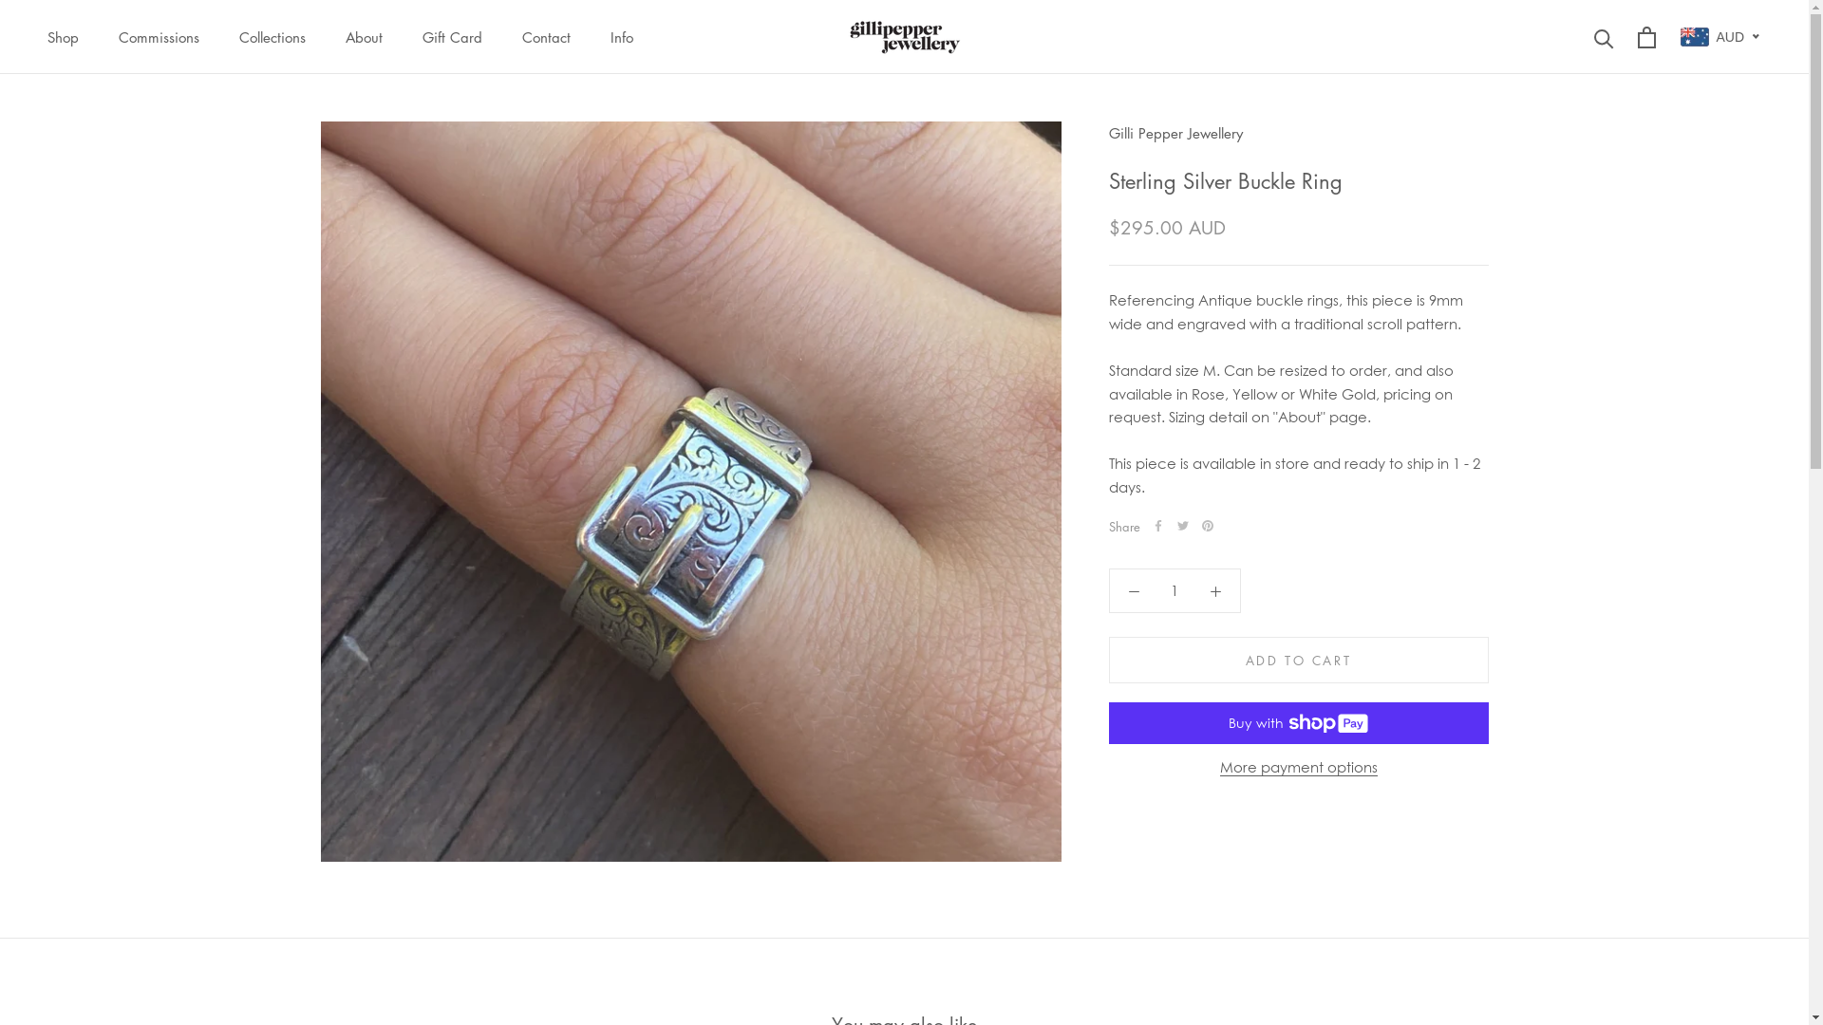  What do you see at coordinates (622, 37) in the screenshot?
I see `Info` at bounding box center [622, 37].